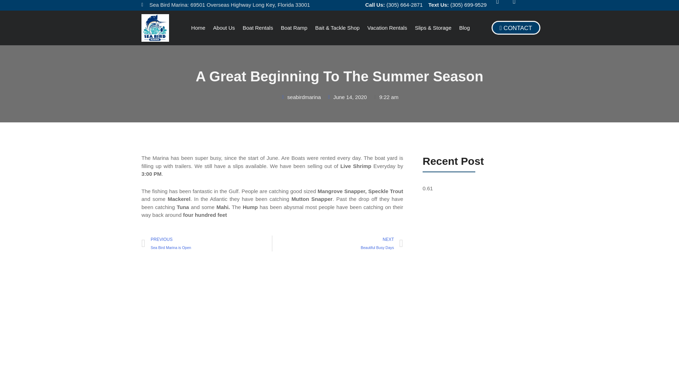 The image size is (679, 382). What do you see at coordinates (387, 28) in the screenshot?
I see `Vacation Rentals` at bounding box center [387, 28].